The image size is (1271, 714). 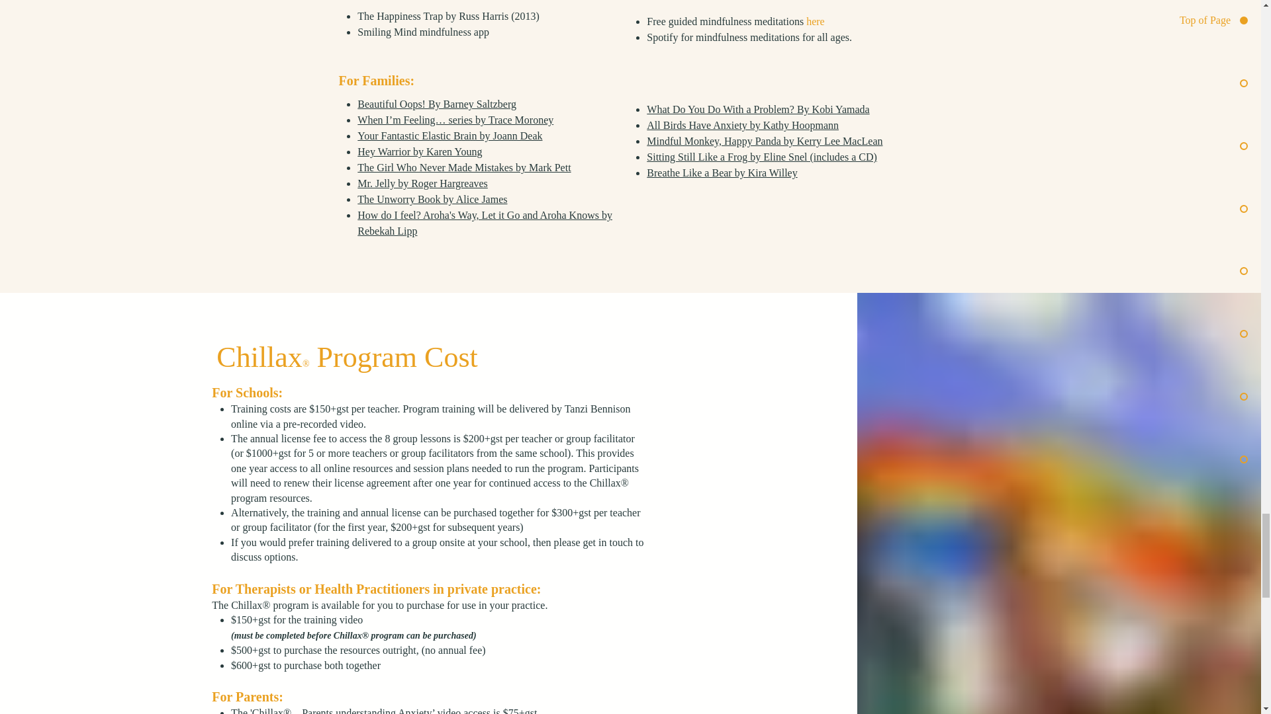 I want to click on Breathe Like a Bear by Kira Willey, so click(x=722, y=173).